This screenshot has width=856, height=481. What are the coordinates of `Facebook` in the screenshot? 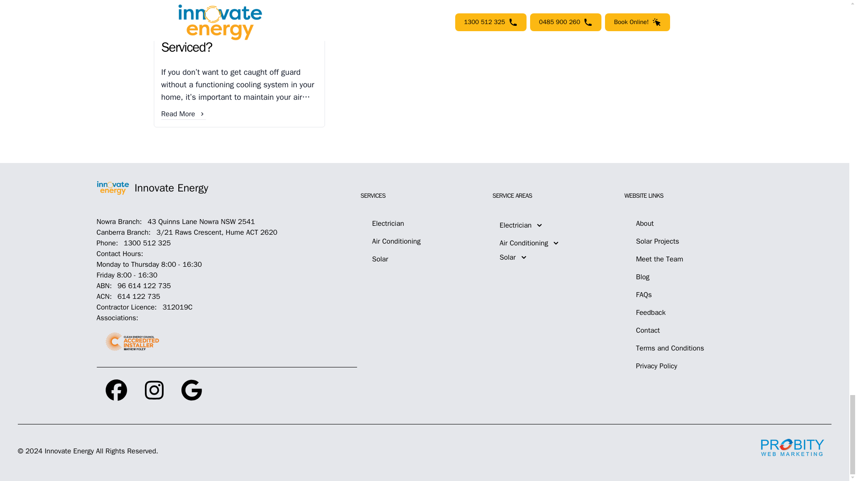 It's located at (116, 390).